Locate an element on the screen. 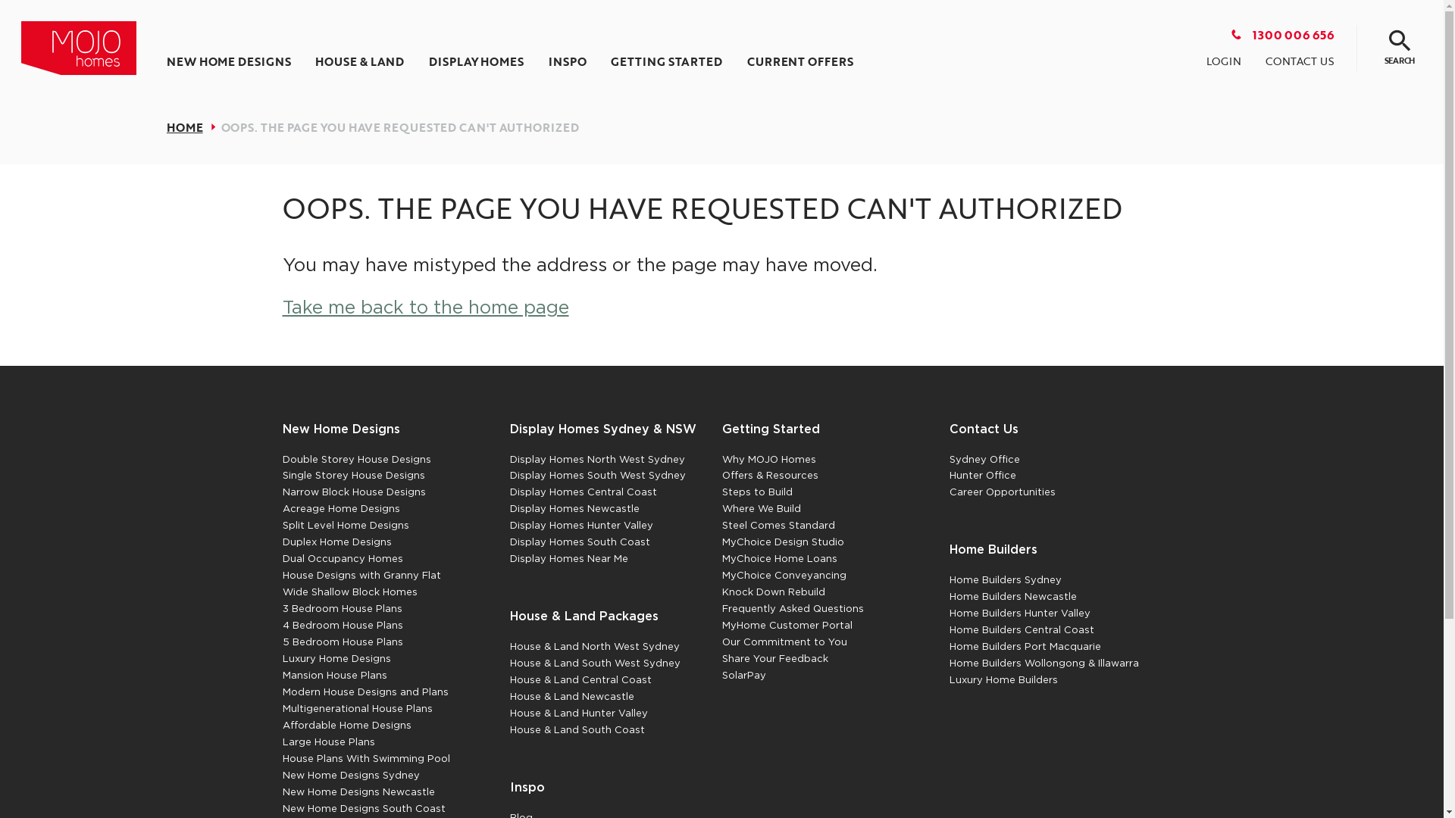 The image size is (1455, 818). LOGIN is located at coordinates (1224, 61).